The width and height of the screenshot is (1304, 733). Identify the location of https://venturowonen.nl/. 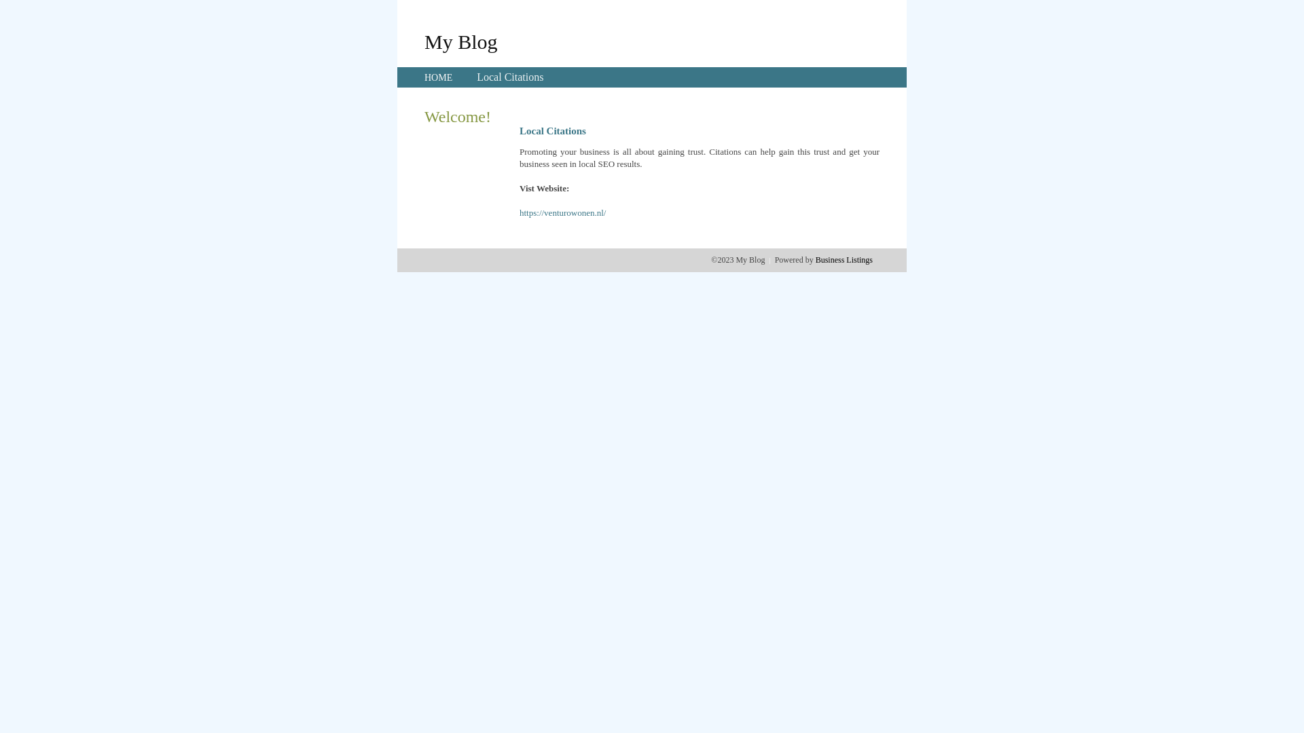
(562, 213).